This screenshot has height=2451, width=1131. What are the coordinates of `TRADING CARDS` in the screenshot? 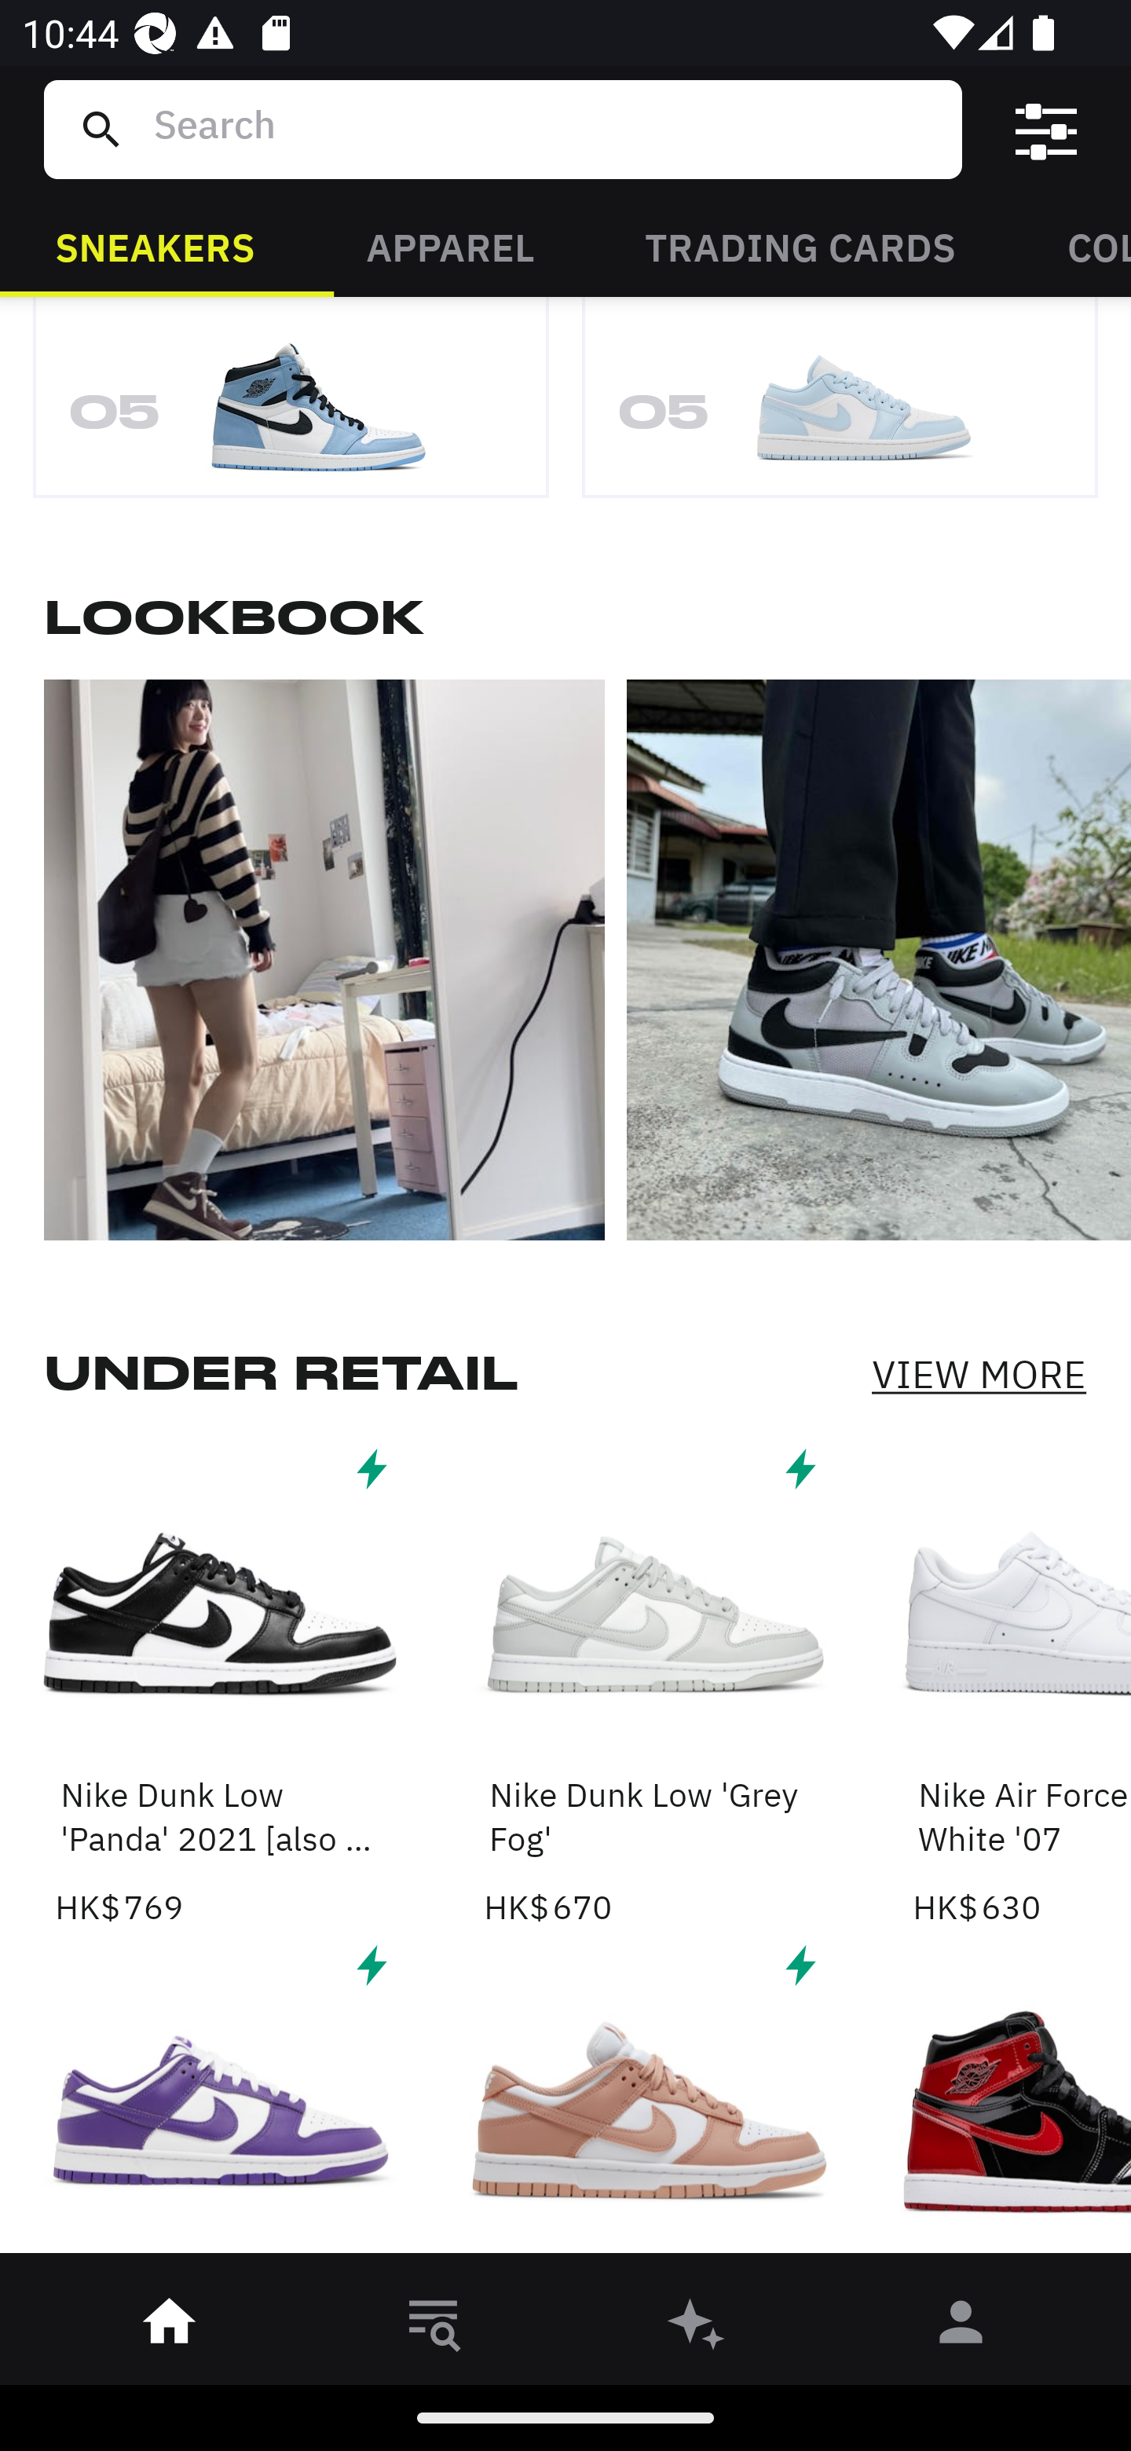 It's located at (800, 245).